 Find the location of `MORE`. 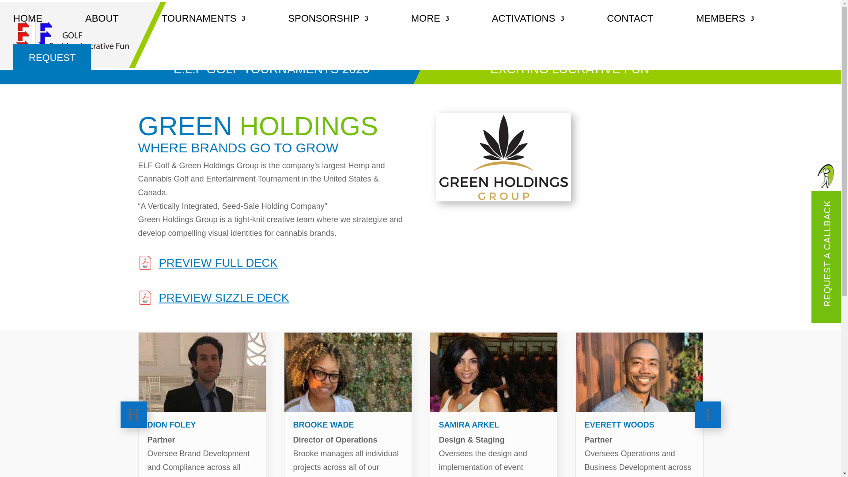

MORE is located at coordinates (430, 29).